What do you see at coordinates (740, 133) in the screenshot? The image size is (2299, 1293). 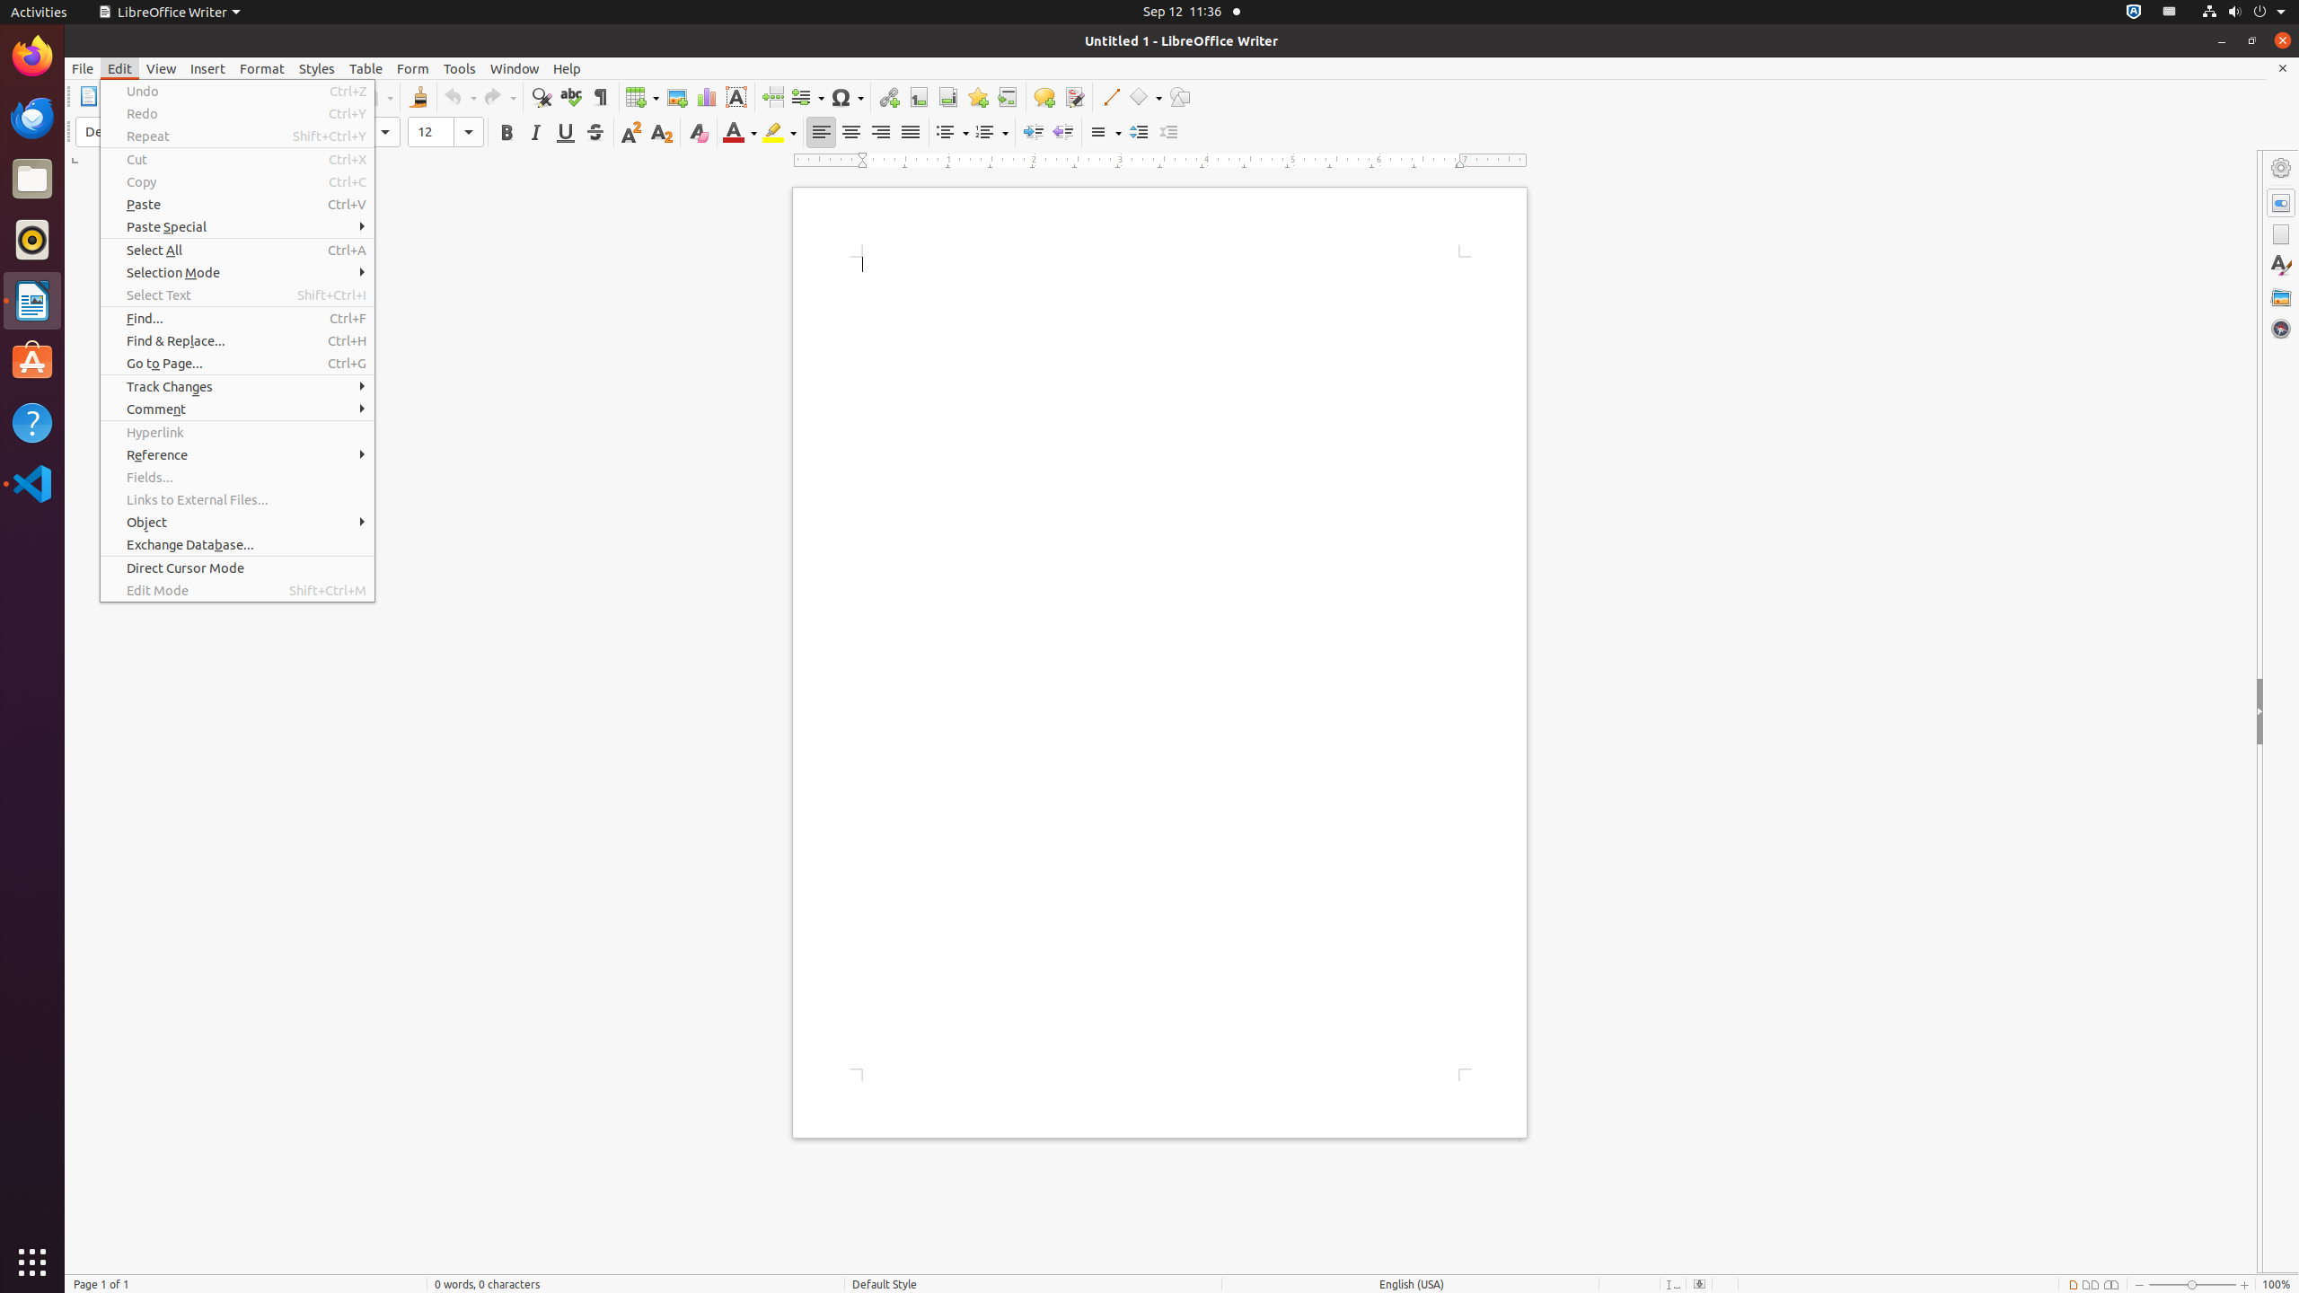 I see `Font Color` at bounding box center [740, 133].